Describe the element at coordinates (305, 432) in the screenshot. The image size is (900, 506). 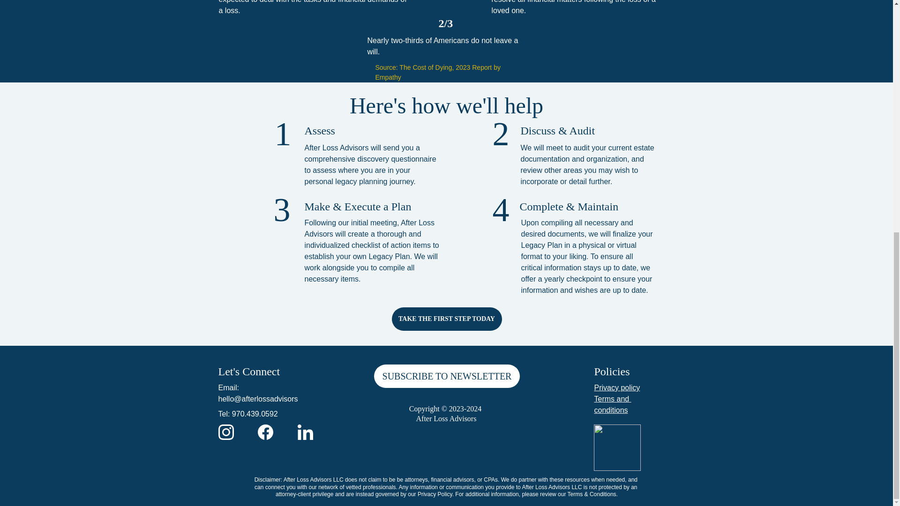
I see `Go to Linkedin-in page` at that location.